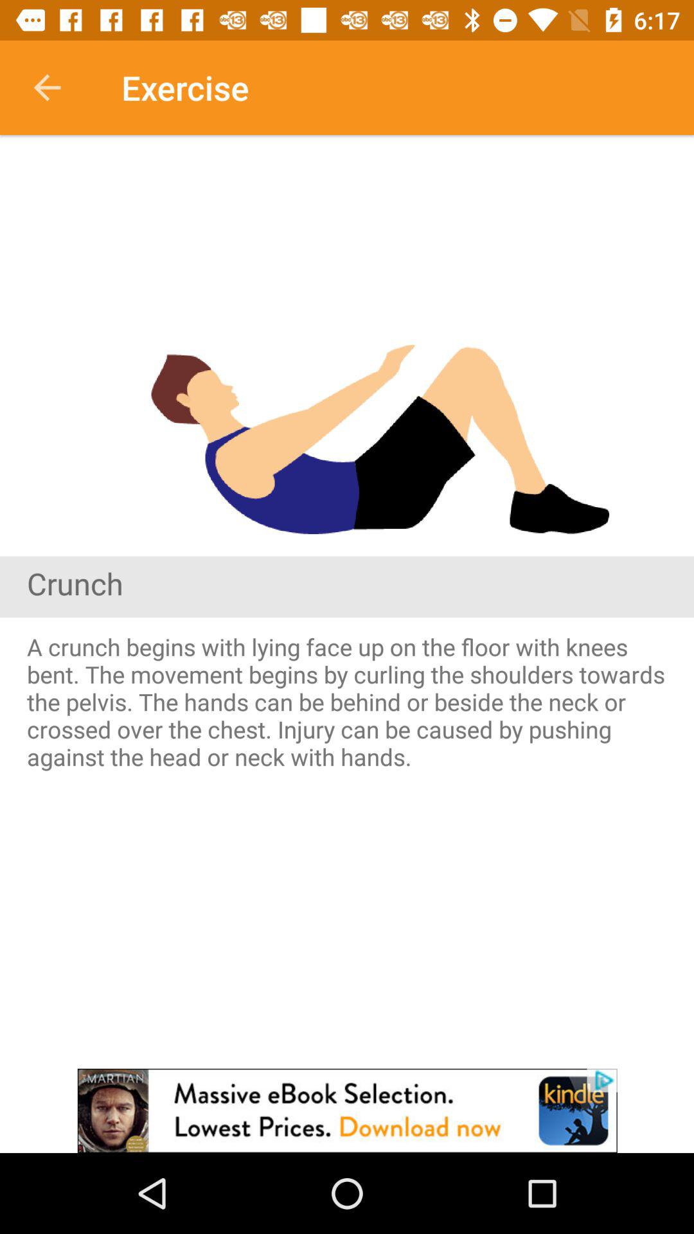 This screenshot has width=694, height=1234. Describe the element at coordinates (347, 1111) in the screenshot. I see `open advertisements` at that location.